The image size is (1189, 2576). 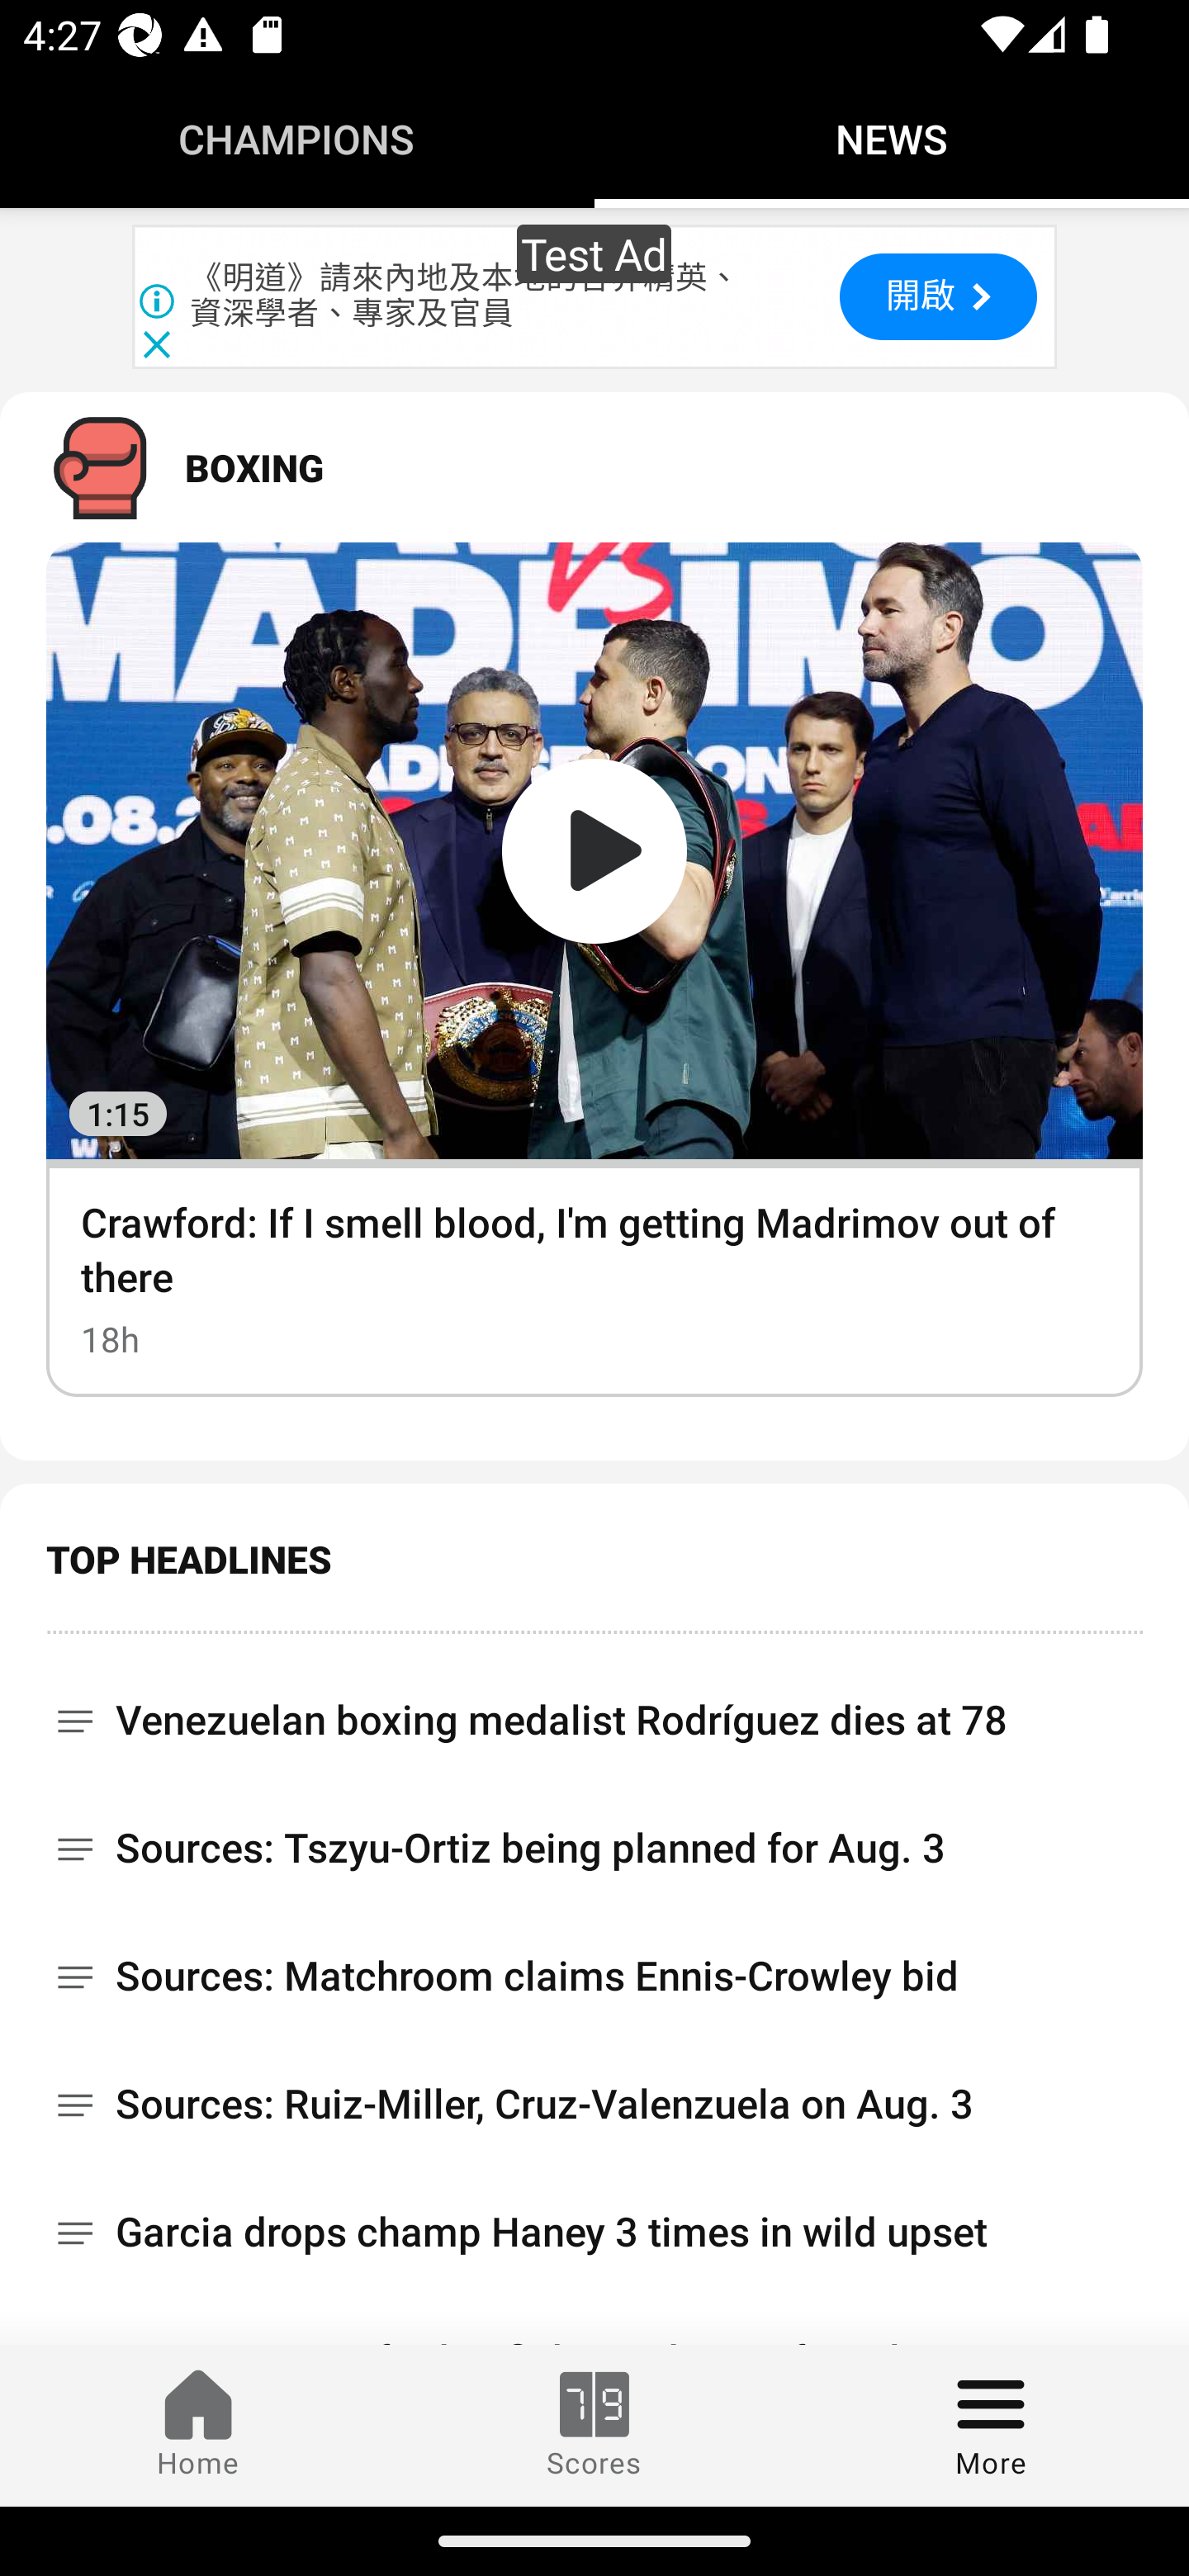 What do you see at coordinates (594, 1977) in the screenshot?
I see ` Sources: Matchroom claims Ennis-Crowley bid` at bounding box center [594, 1977].